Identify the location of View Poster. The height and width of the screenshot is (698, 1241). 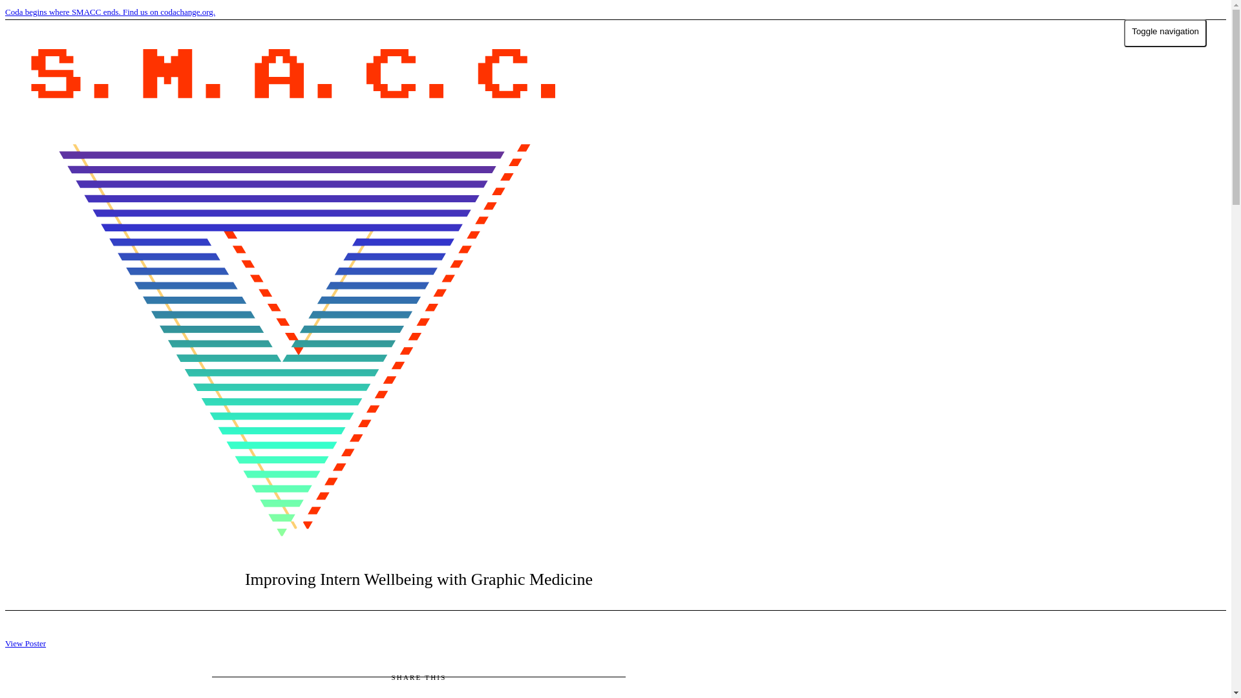
(26, 644).